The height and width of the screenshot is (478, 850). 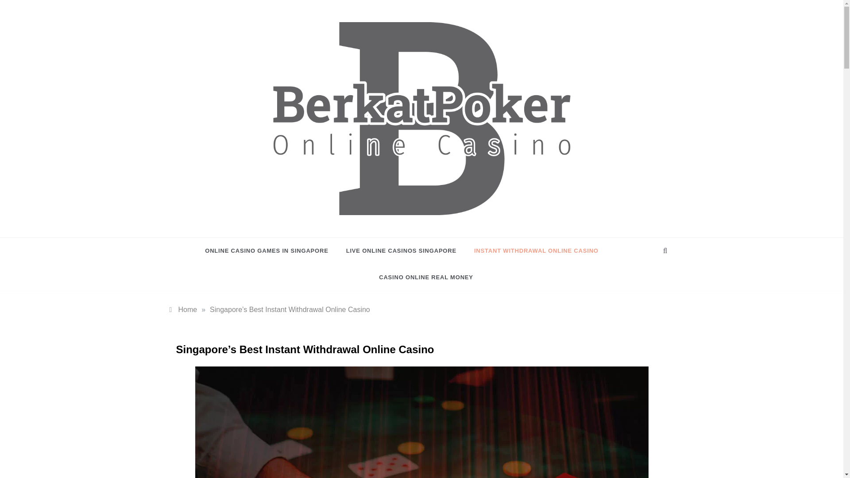 I want to click on CASINO ONLINE REAL MONEY, so click(x=421, y=277).